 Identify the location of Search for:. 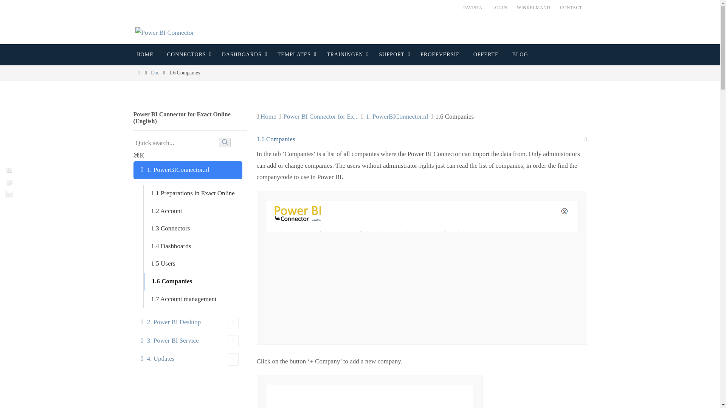
(175, 143).